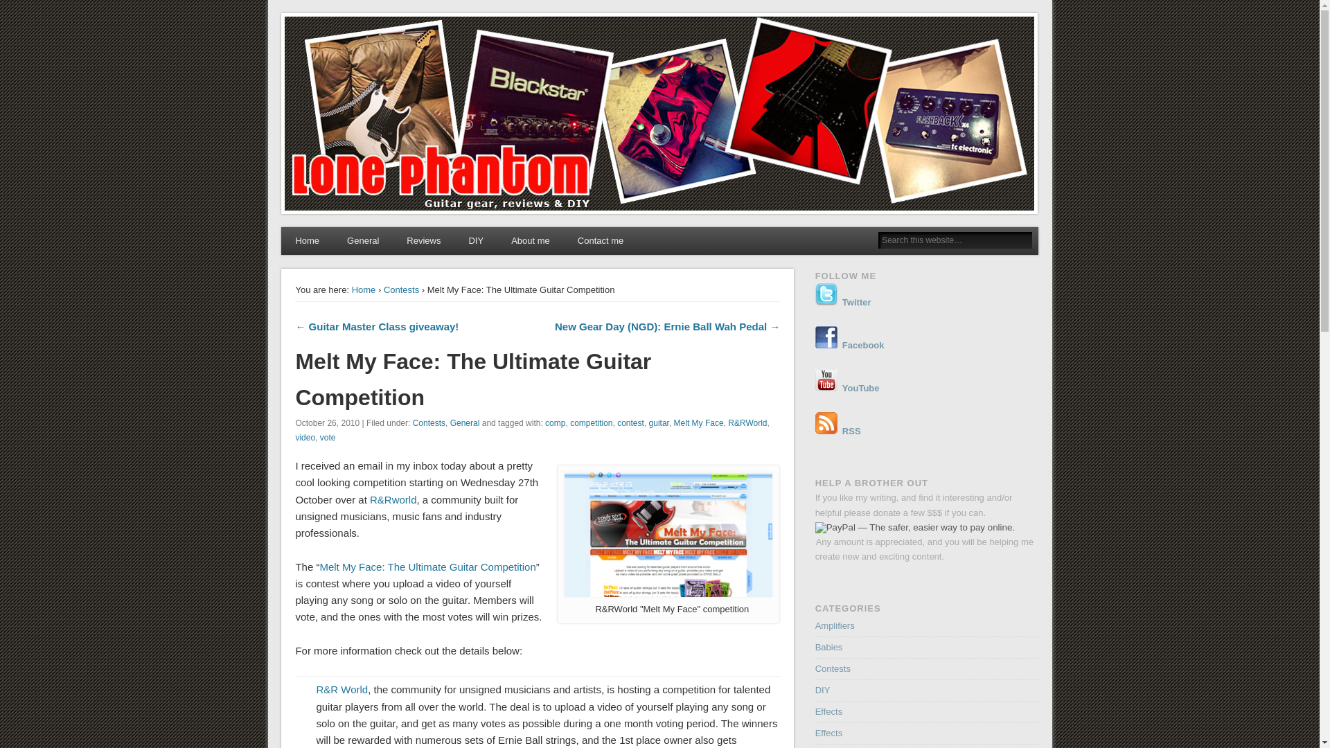 The image size is (1330, 748). What do you see at coordinates (476, 241) in the screenshot?
I see `DIY` at bounding box center [476, 241].